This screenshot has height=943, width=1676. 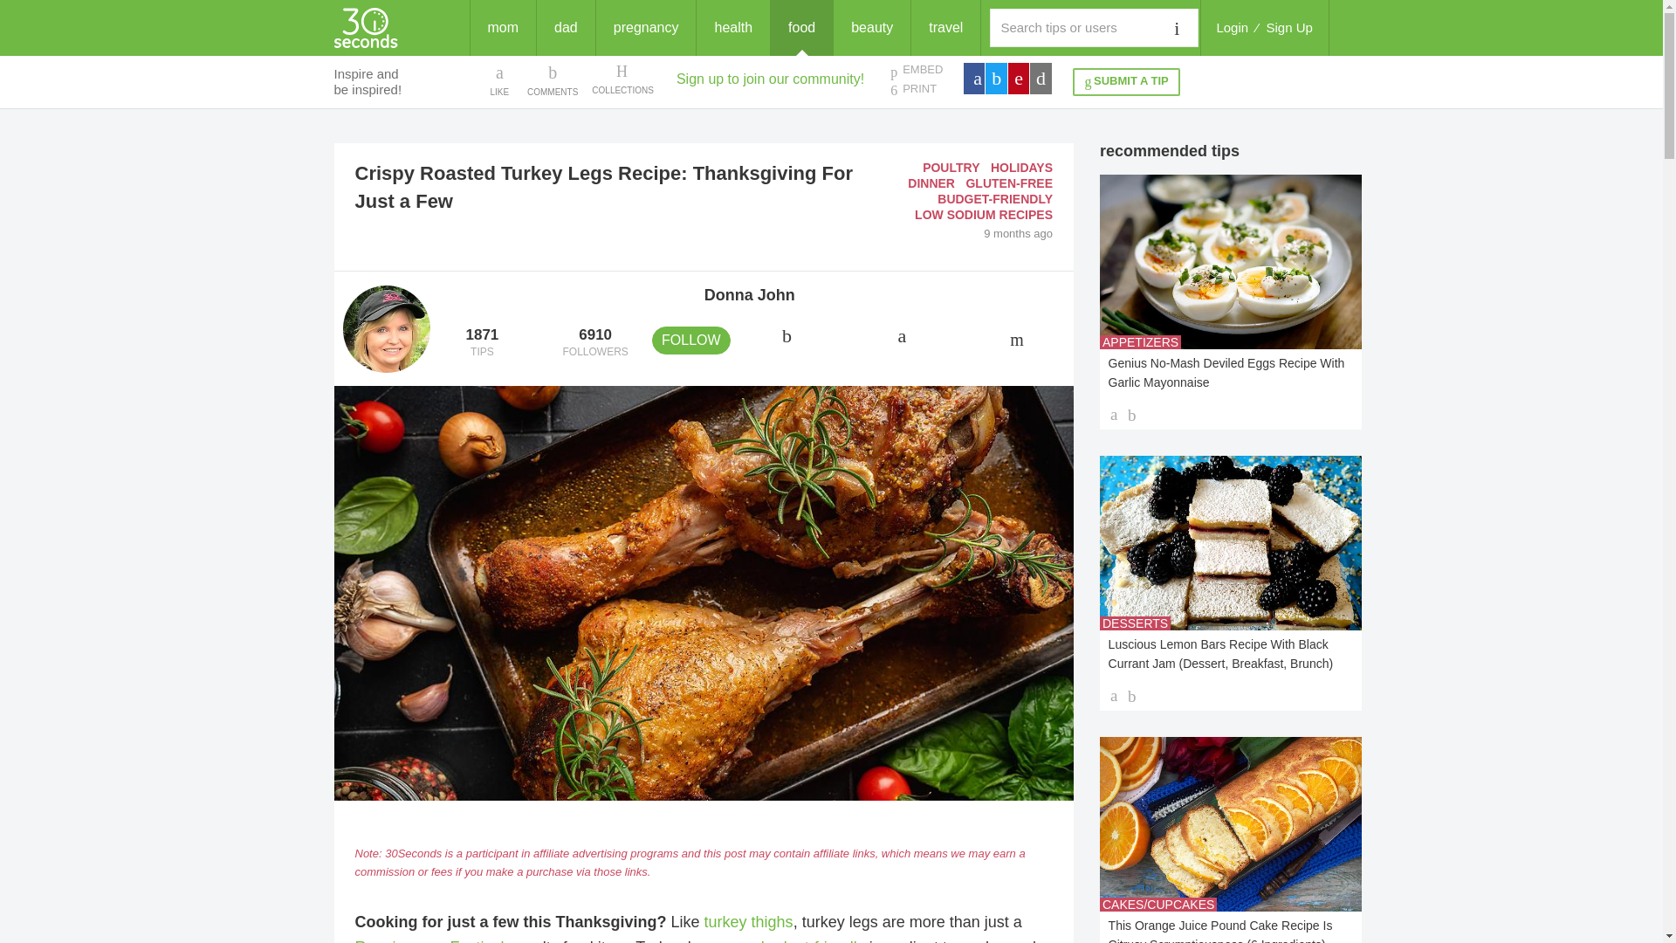 What do you see at coordinates (503, 28) in the screenshot?
I see `mom` at bounding box center [503, 28].